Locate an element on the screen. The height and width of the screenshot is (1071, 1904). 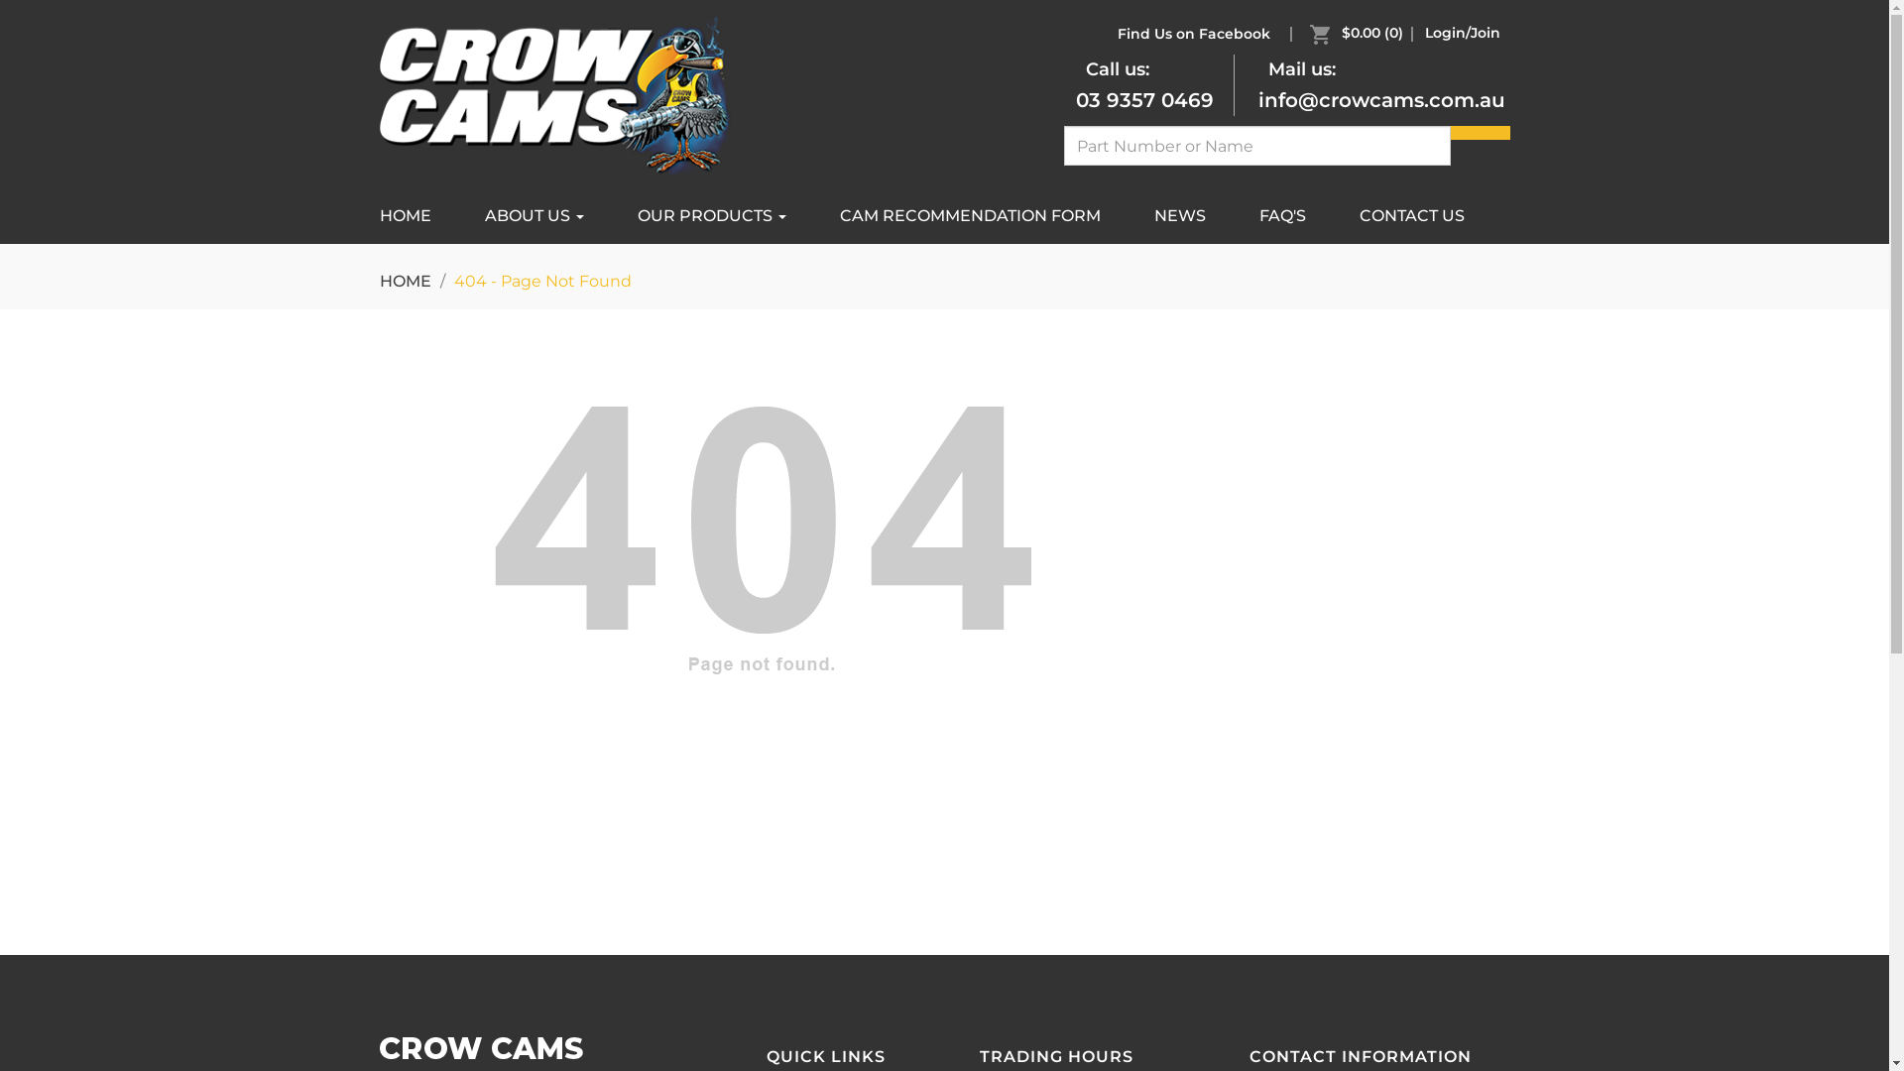
HOME is located at coordinates (416, 216).